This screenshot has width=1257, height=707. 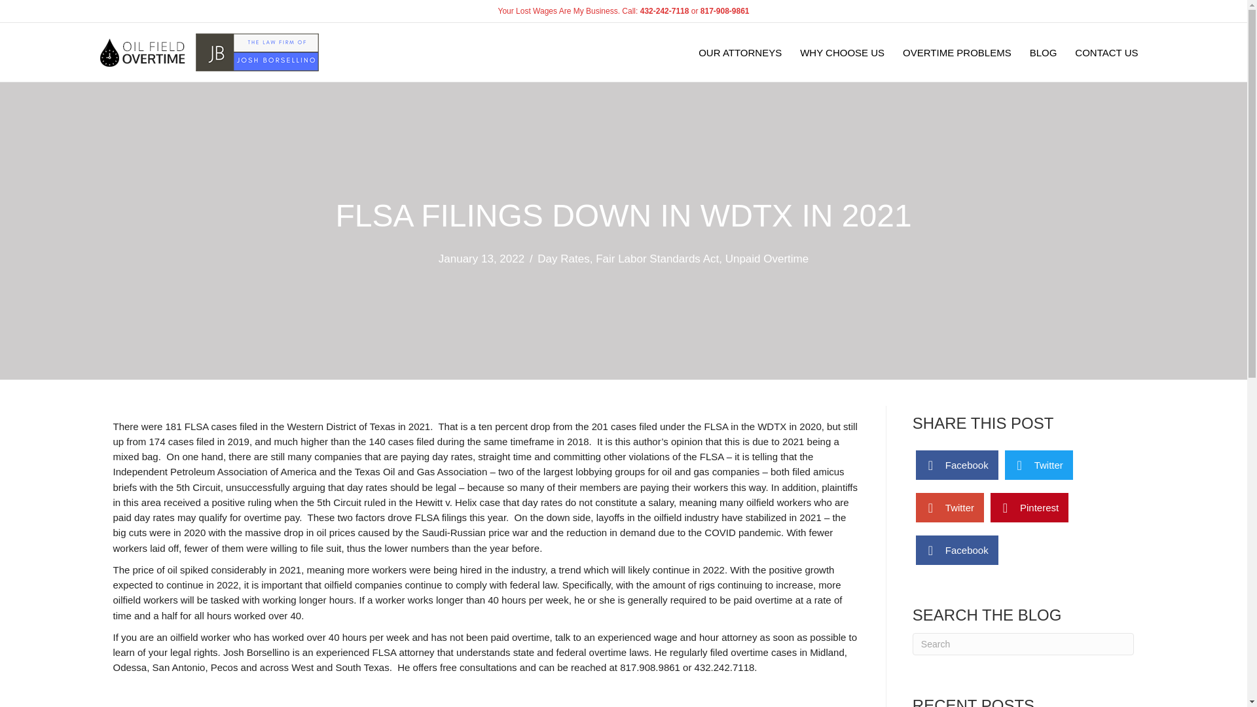 What do you see at coordinates (957, 465) in the screenshot?
I see `Facebook` at bounding box center [957, 465].